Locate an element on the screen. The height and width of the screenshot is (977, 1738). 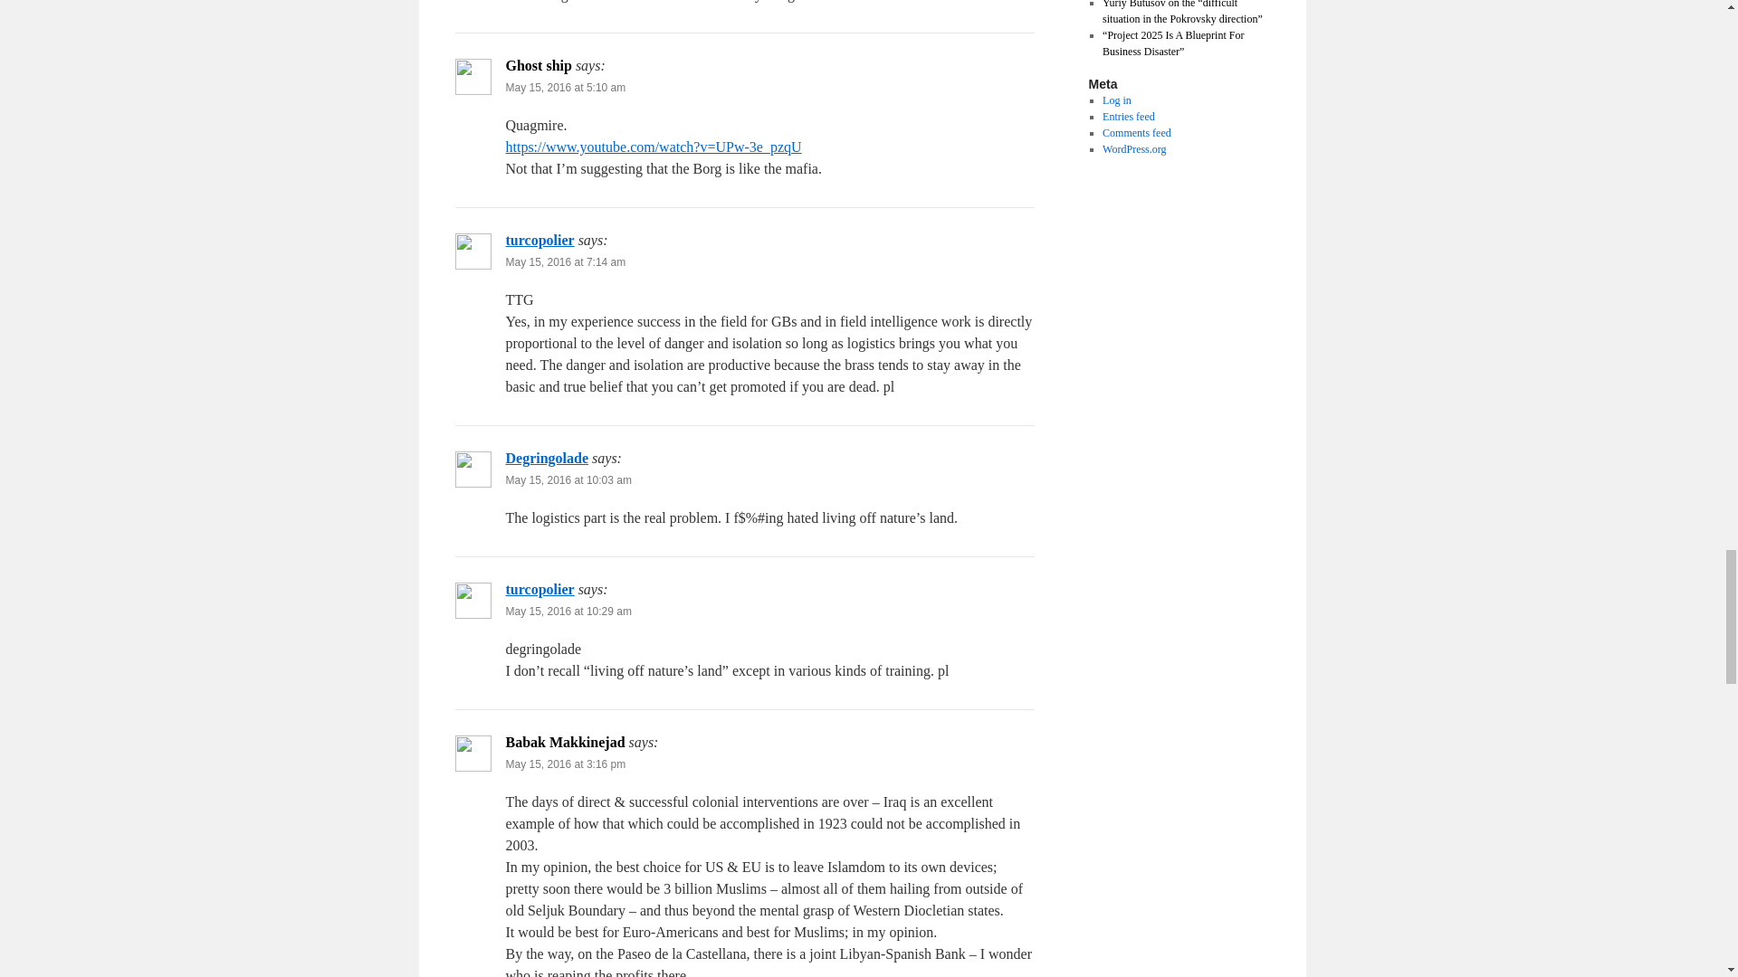
May 15, 2016 at 7:14 am is located at coordinates (565, 262).